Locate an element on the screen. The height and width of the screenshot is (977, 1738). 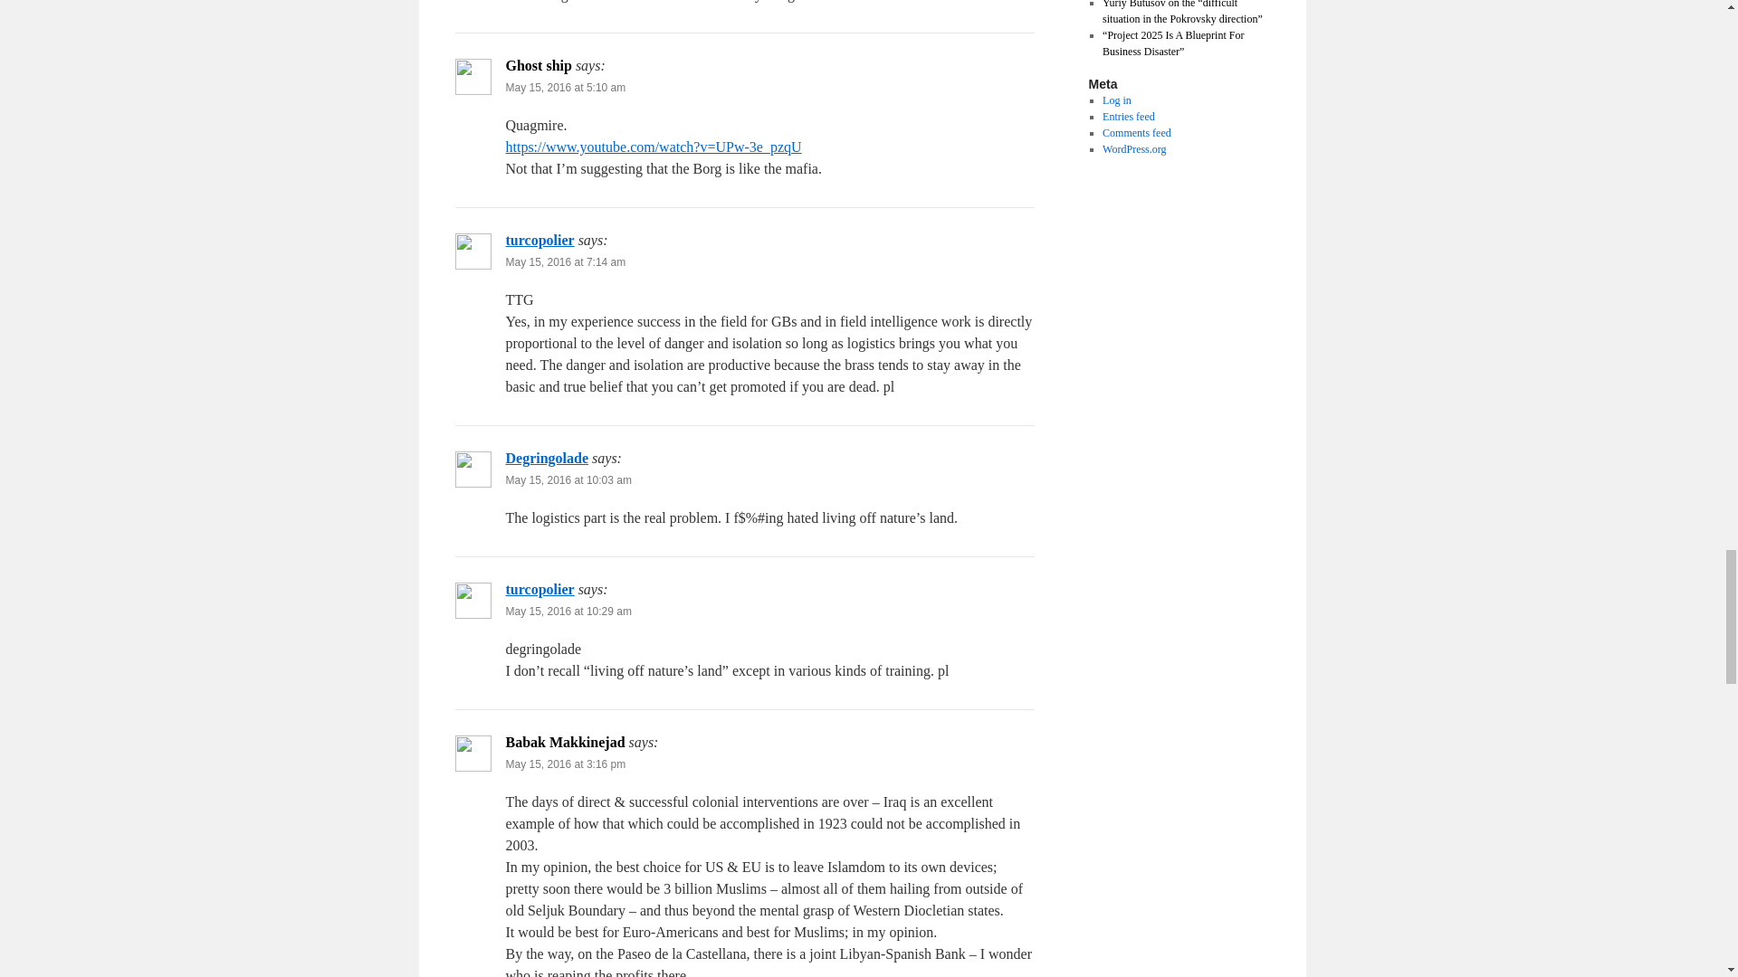
May 15, 2016 at 7:14 am is located at coordinates (565, 262).